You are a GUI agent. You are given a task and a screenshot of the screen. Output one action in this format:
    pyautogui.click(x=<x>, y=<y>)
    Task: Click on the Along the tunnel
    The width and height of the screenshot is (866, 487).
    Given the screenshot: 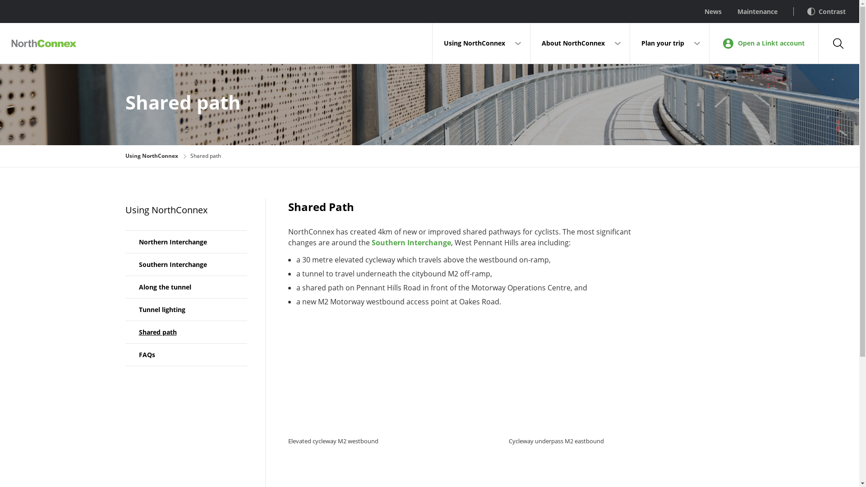 What is the action you would take?
    pyautogui.click(x=186, y=287)
    